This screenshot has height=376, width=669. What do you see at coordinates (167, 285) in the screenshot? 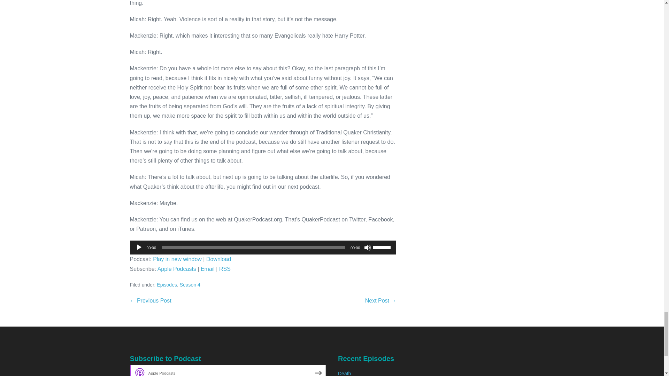
I see `Episodes` at bounding box center [167, 285].